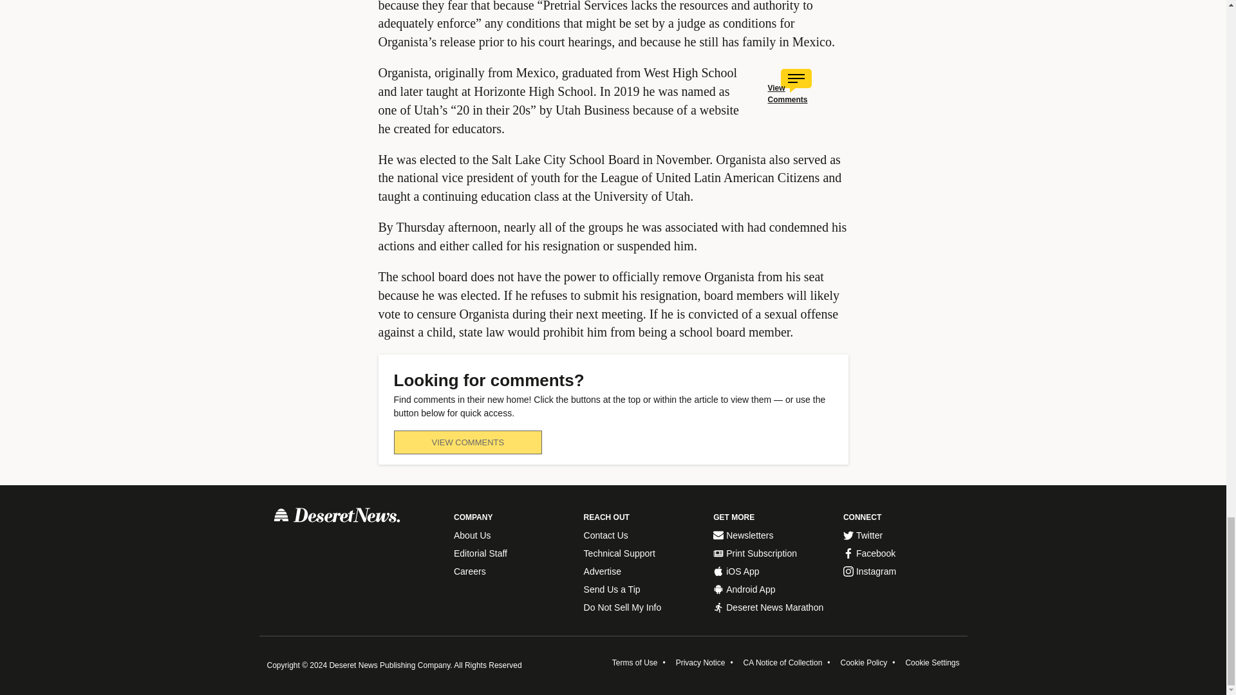 The image size is (1236, 695). What do you see at coordinates (932, 662) in the screenshot?
I see `Cookie Settings` at bounding box center [932, 662].